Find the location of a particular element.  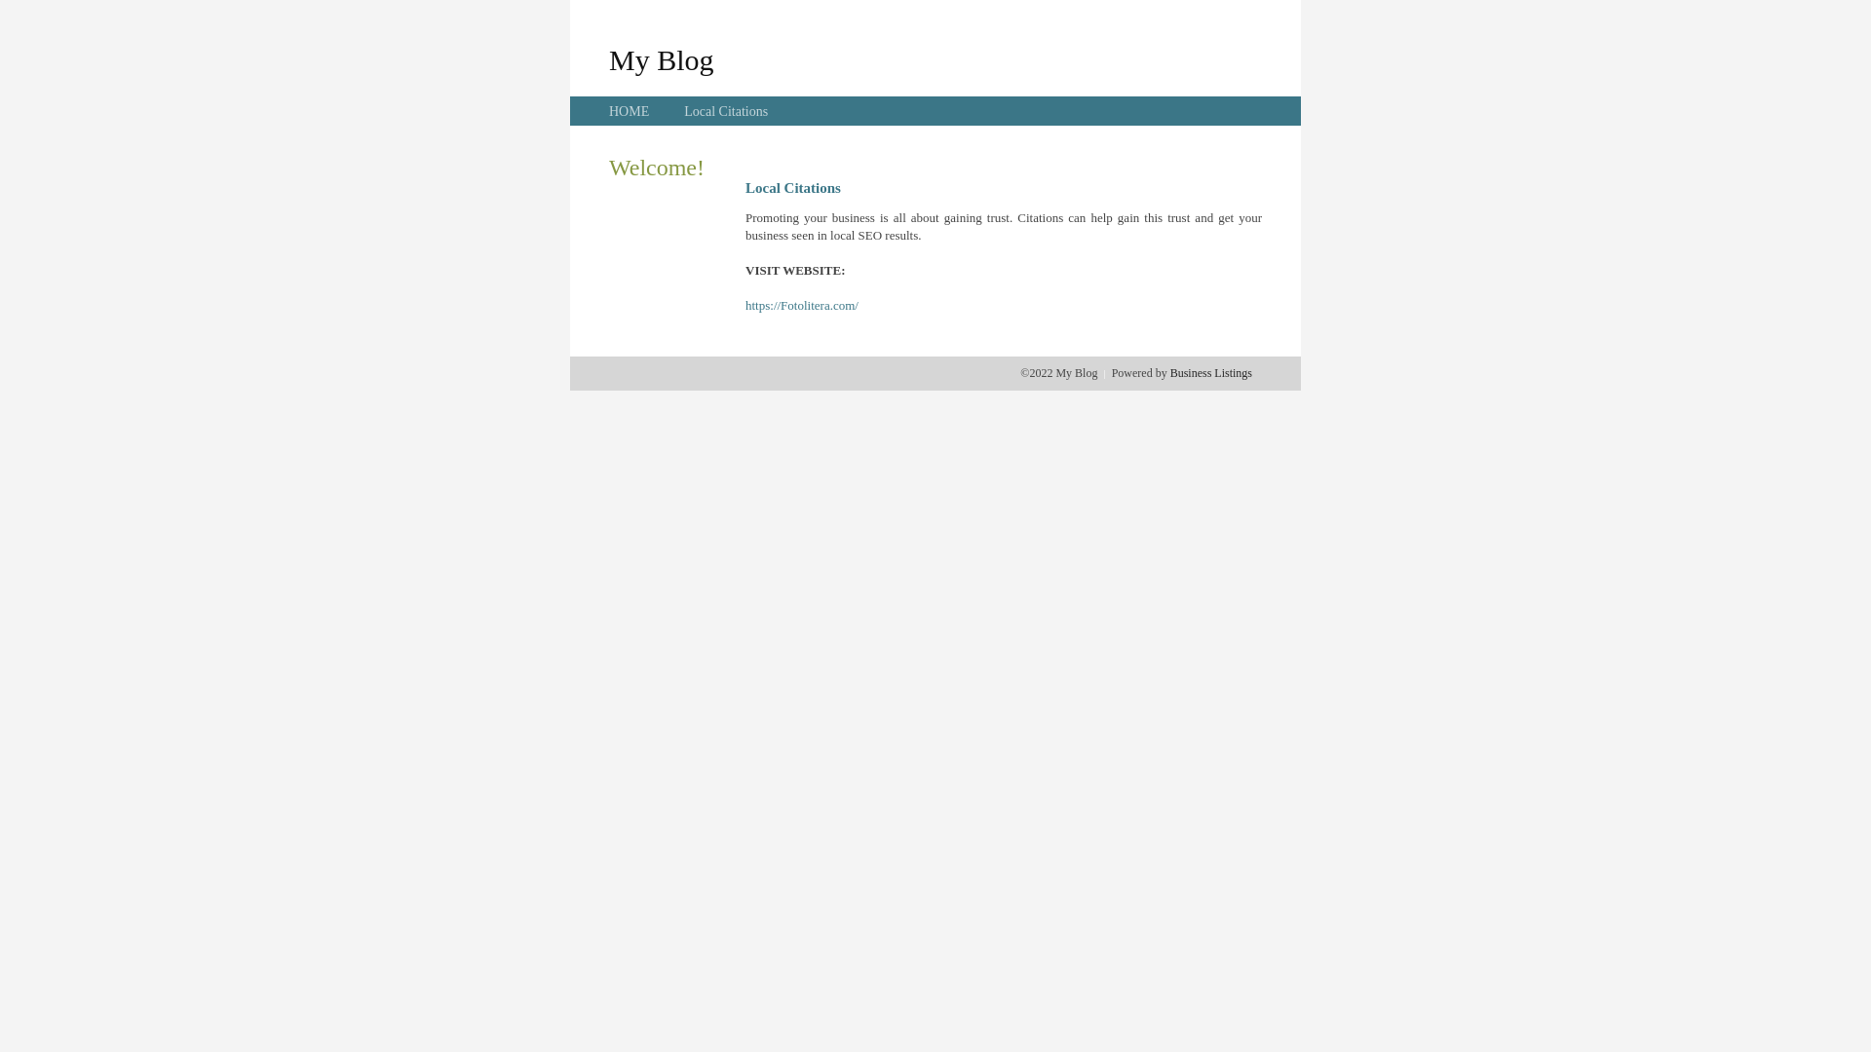

Business Listings is located at coordinates (1211, 373).